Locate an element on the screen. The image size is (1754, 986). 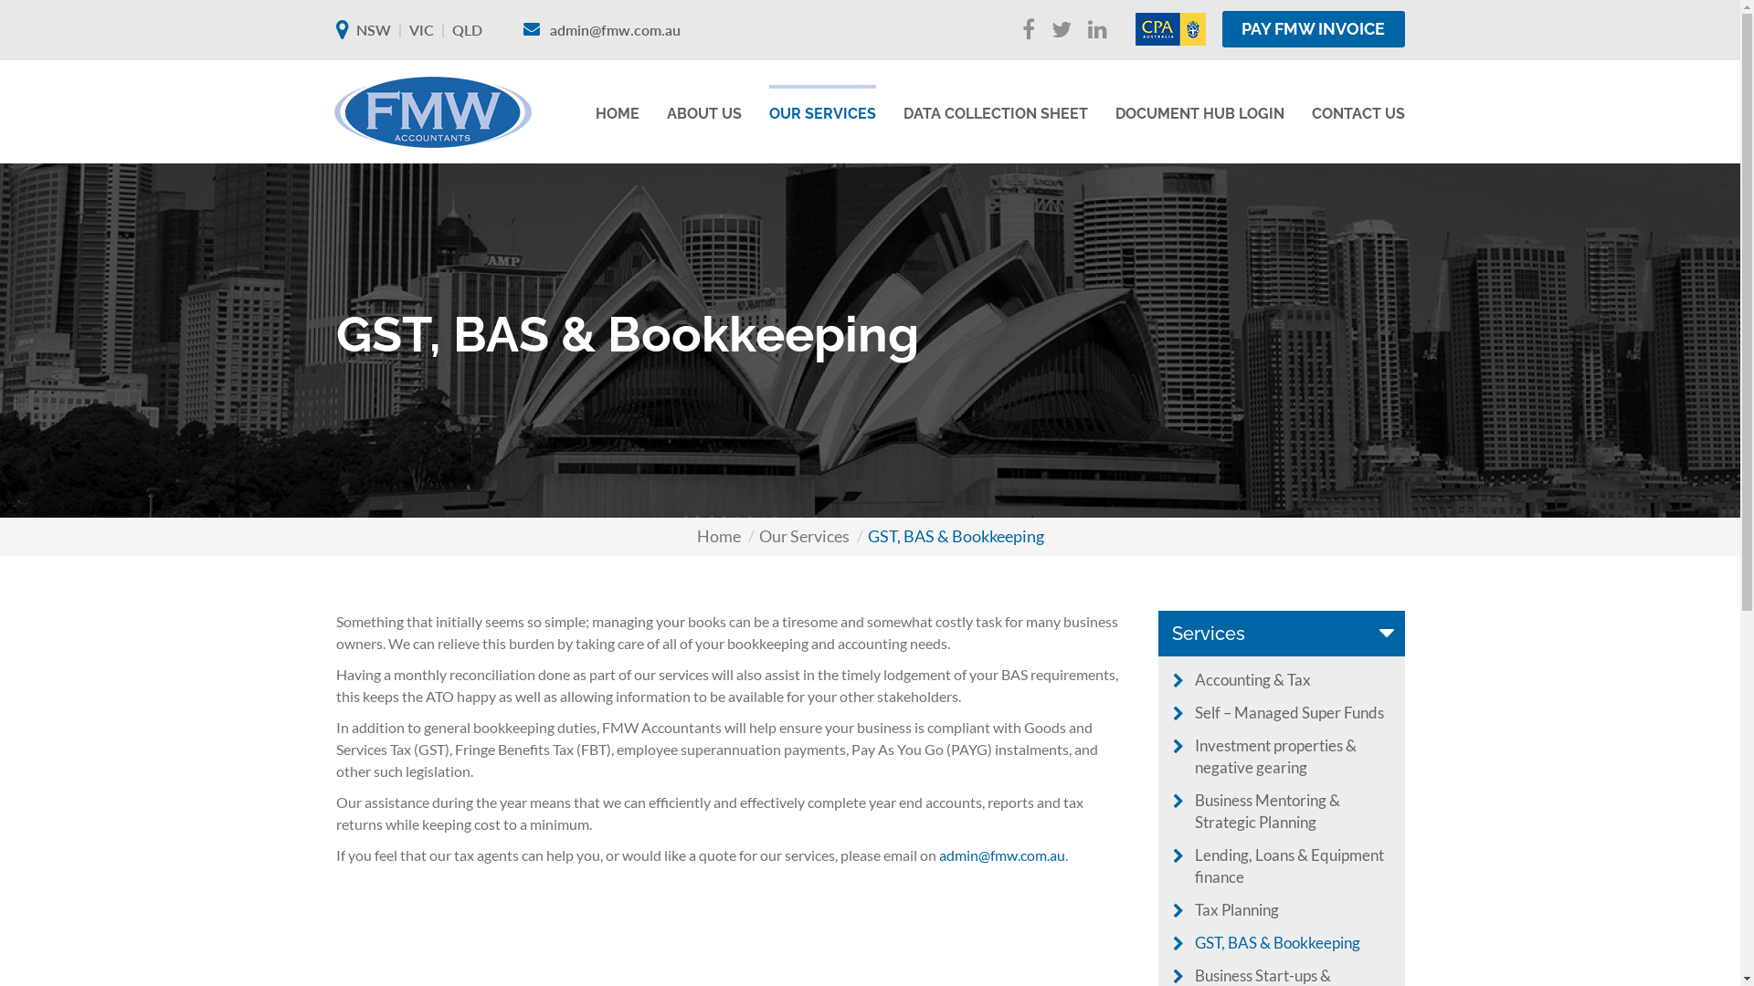
admin@fmw.com.au is located at coordinates (1002, 855).